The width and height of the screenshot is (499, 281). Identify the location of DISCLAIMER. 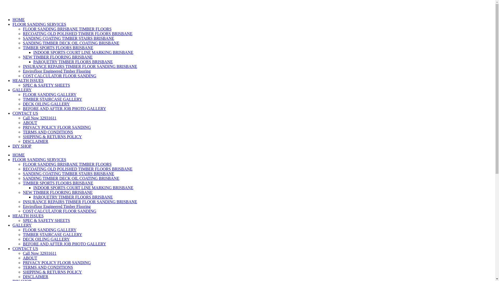
(36, 142).